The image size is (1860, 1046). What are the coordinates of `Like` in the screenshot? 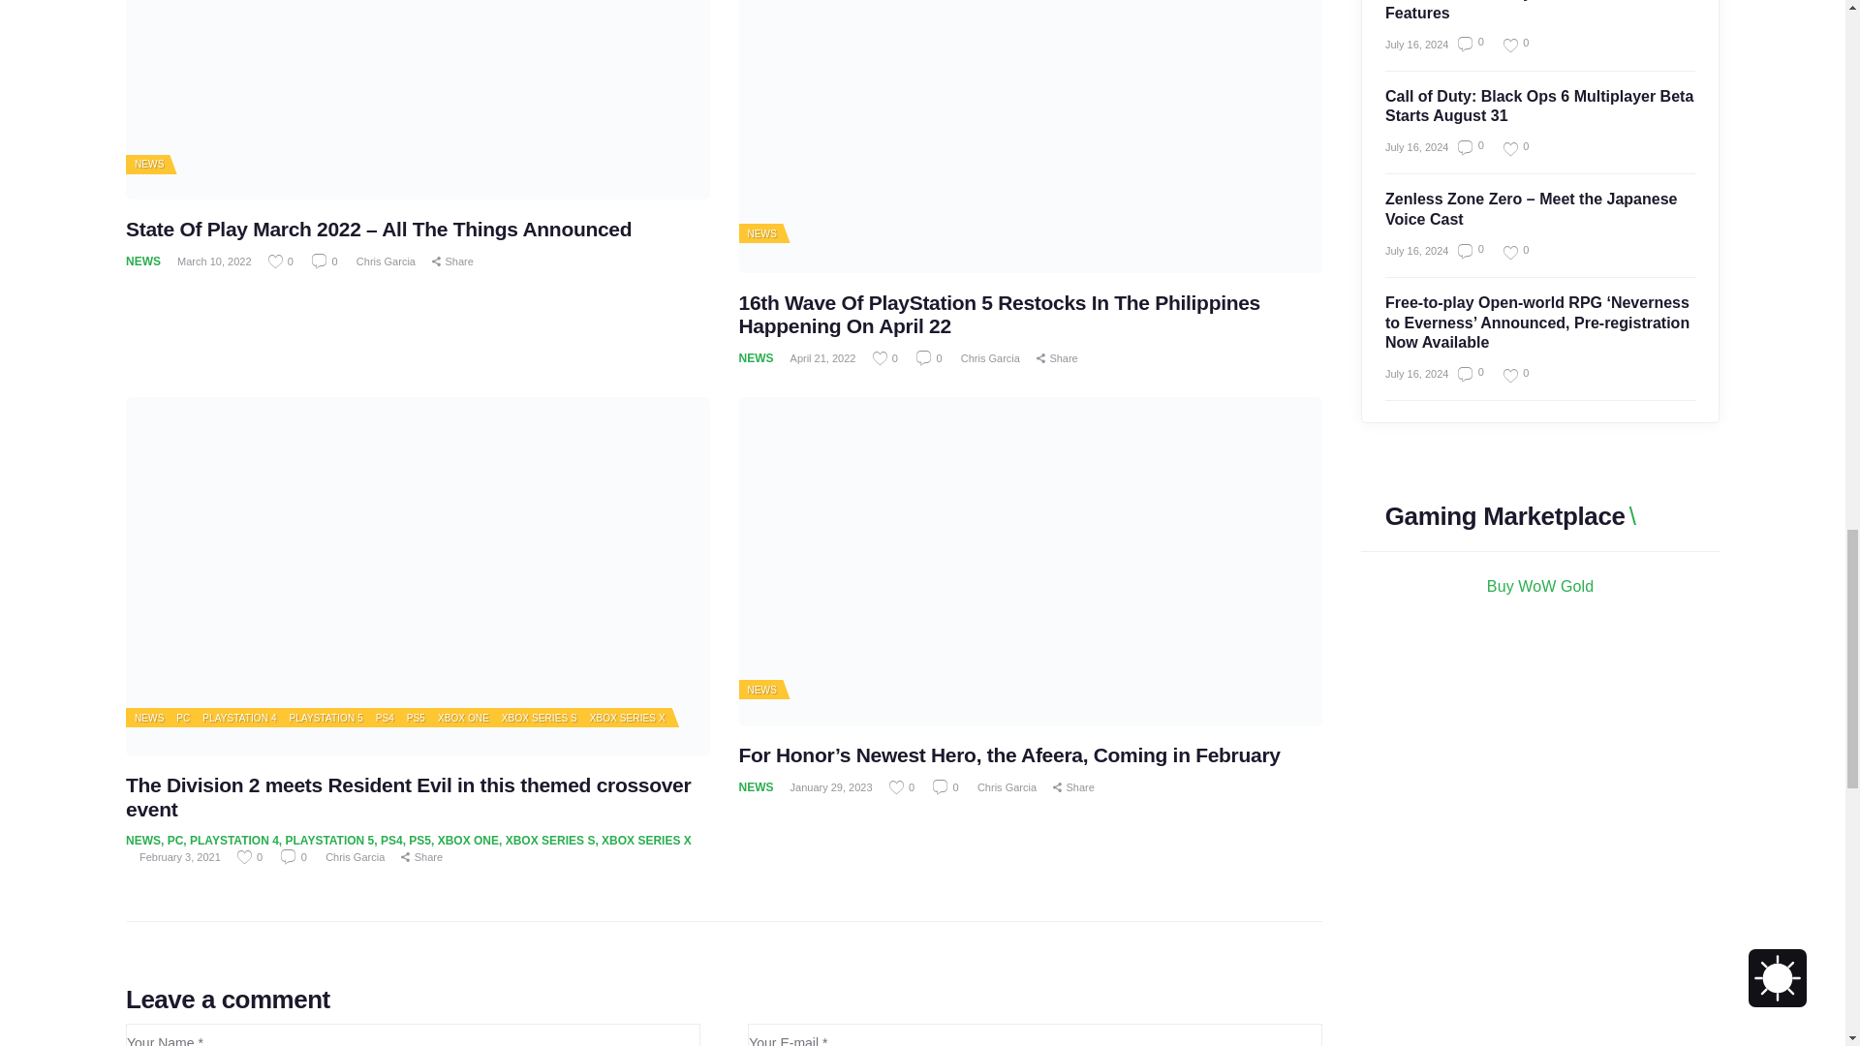 It's located at (281, 261).